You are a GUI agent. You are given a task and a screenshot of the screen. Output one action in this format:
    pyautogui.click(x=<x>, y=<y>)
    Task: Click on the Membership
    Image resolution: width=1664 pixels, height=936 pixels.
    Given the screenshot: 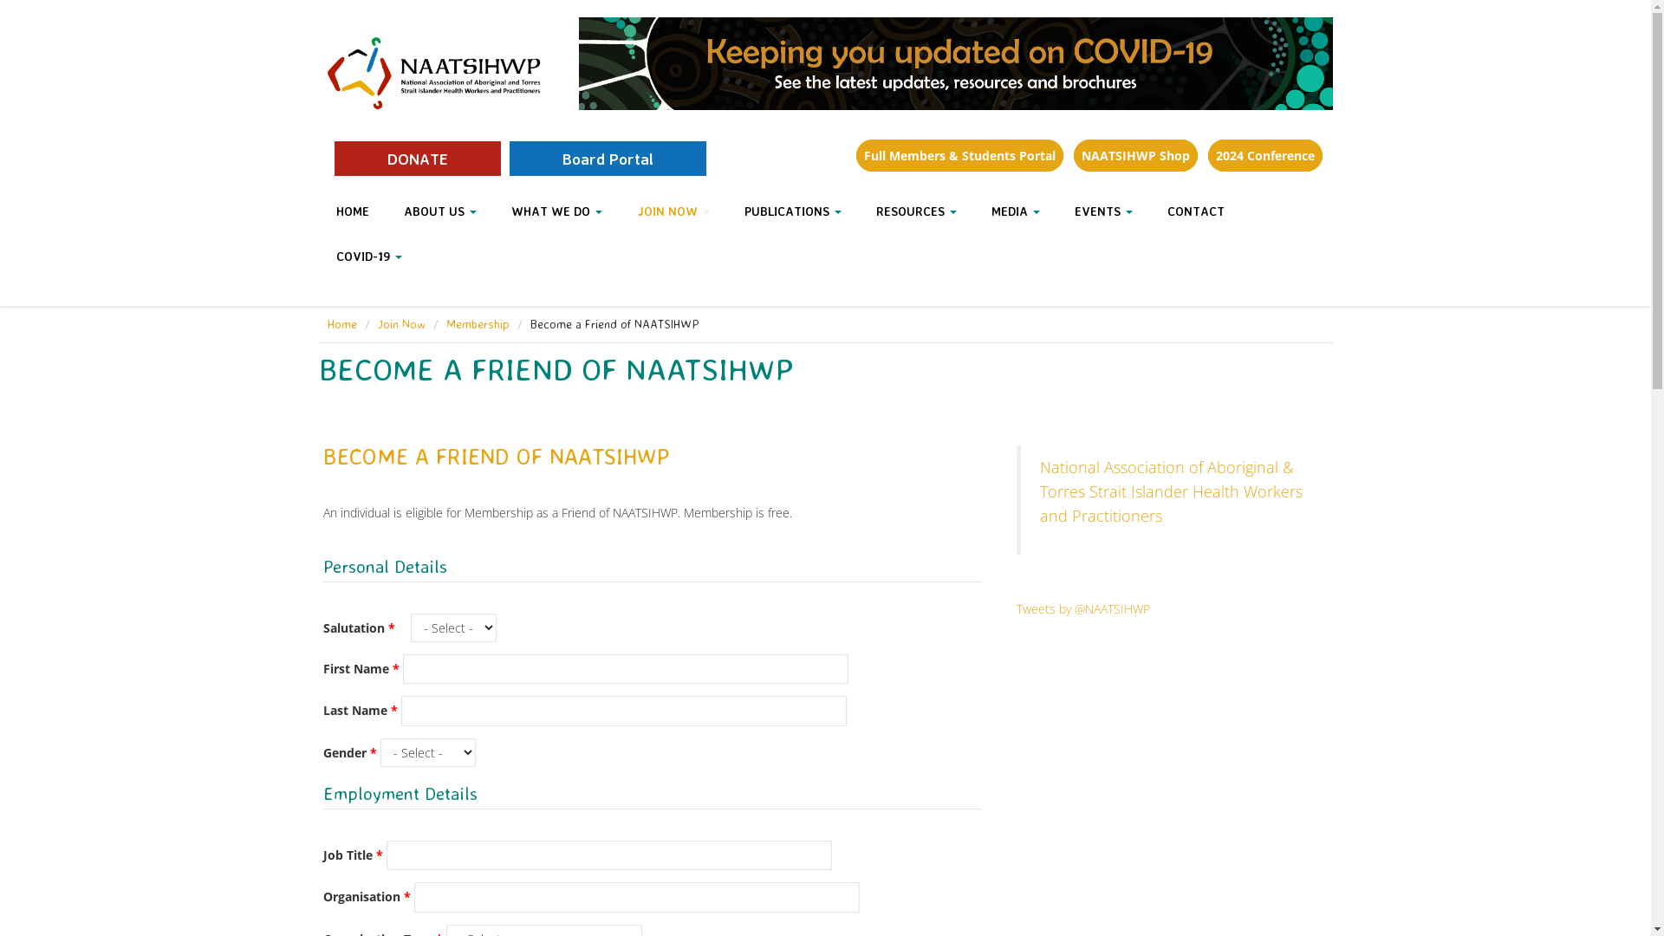 What is the action you would take?
    pyautogui.click(x=477, y=324)
    